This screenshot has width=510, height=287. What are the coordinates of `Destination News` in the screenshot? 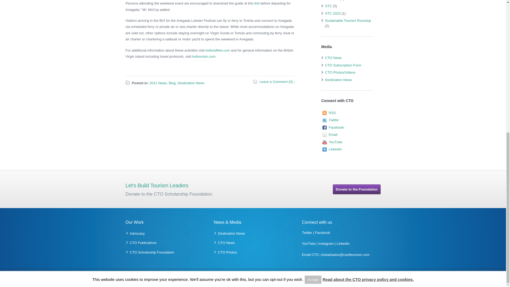 It's located at (231, 233).